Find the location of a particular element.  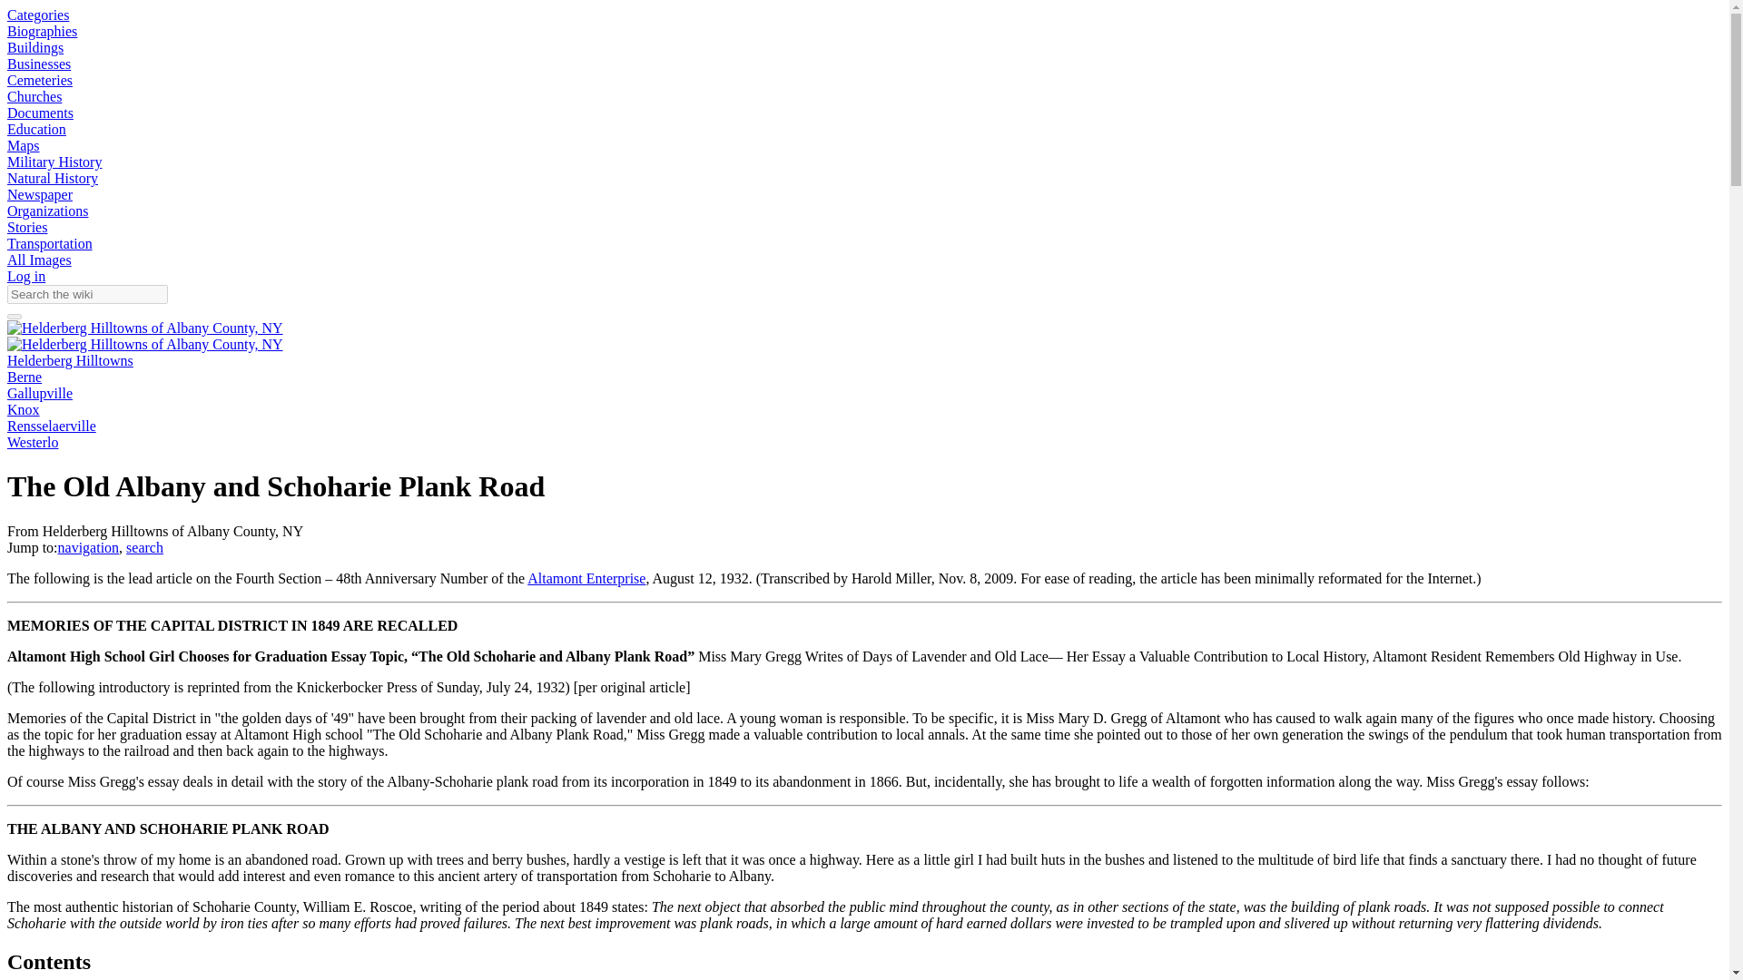

Log in is located at coordinates (25, 276).